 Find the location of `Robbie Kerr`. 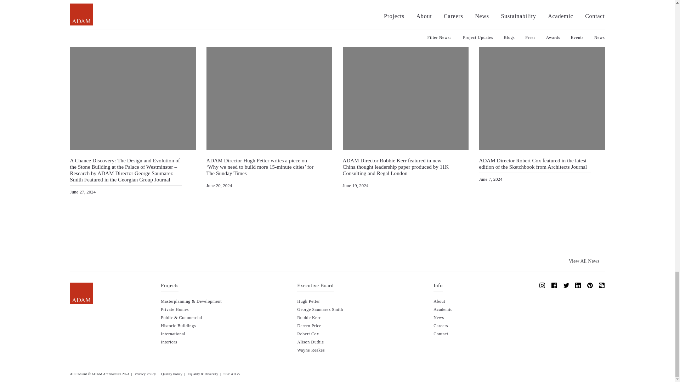

Robbie Kerr is located at coordinates (309, 318).